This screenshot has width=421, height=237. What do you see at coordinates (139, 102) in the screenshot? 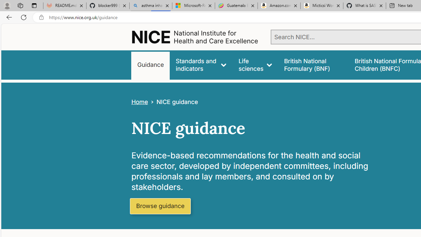
I see `Home` at bounding box center [139, 102].